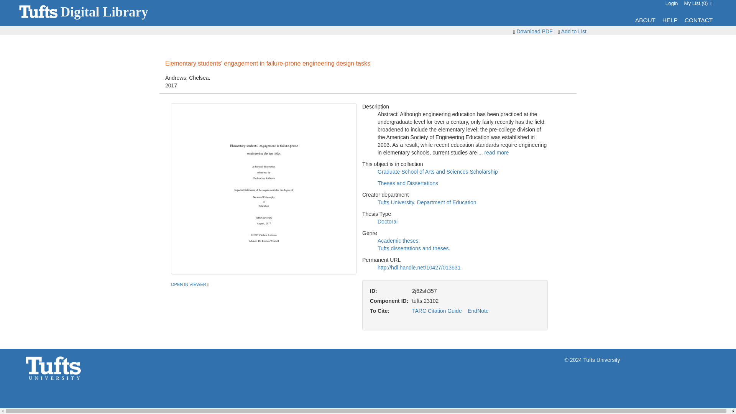 The height and width of the screenshot is (414, 736). What do you see at coordinates (670, 20) in the screenshot?
I see `Add to List` at bounding box center [670, 20].